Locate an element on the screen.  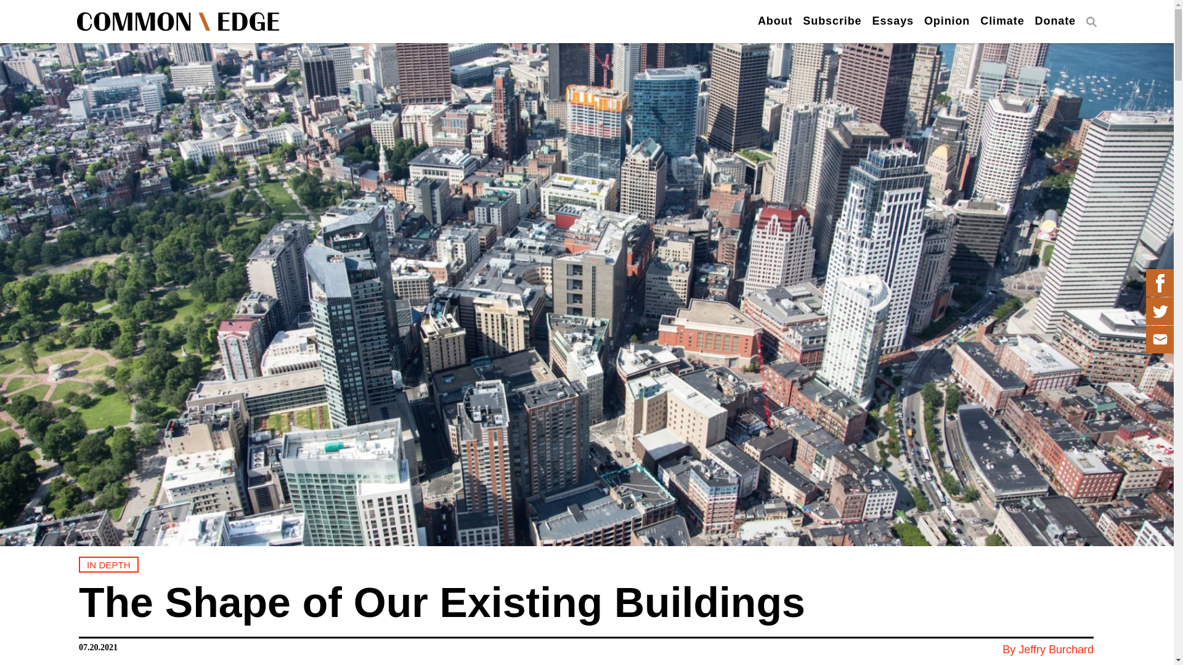
About is located at coordinates (775, 22).